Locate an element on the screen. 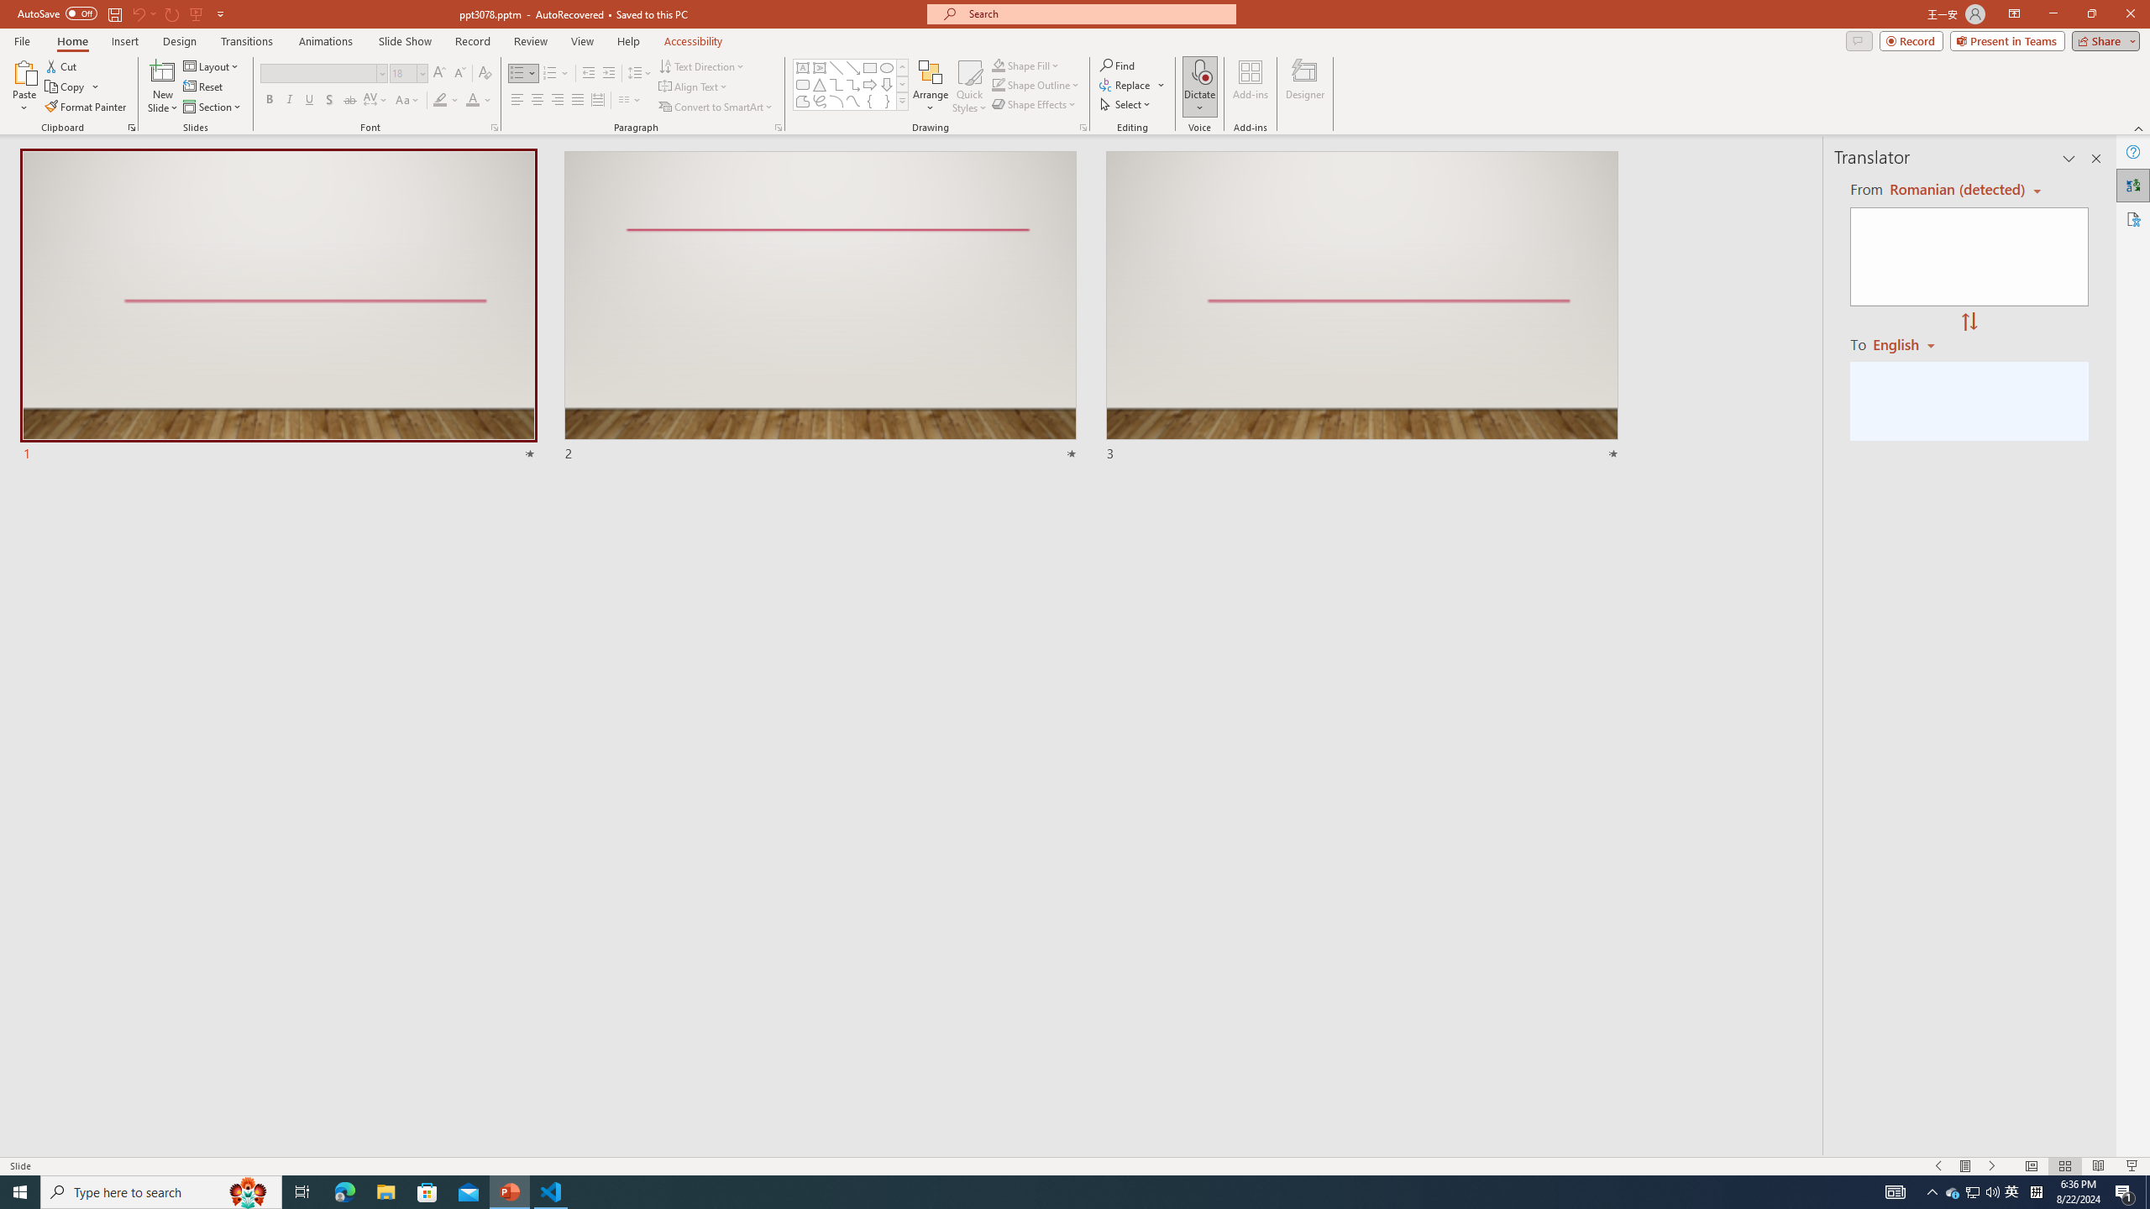 This screenshot has width=2150, height=1209. Vertical Text Box is located at coordinates (819, 67).